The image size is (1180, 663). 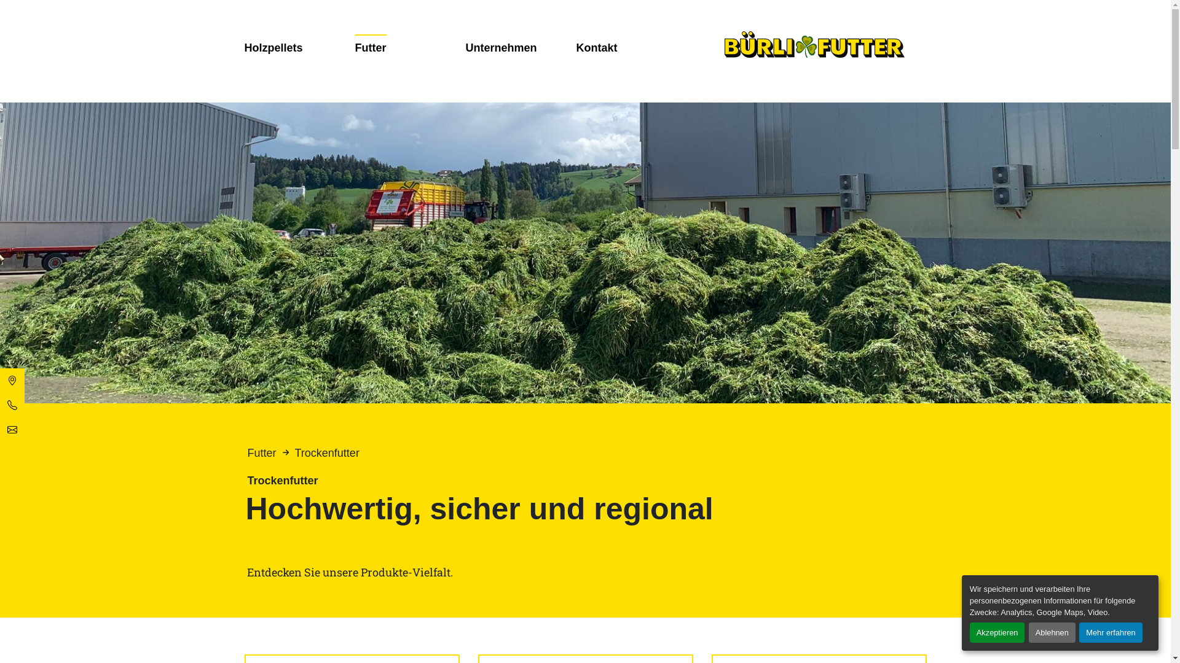 I want to click on Futter, so click(x=262, y=453).